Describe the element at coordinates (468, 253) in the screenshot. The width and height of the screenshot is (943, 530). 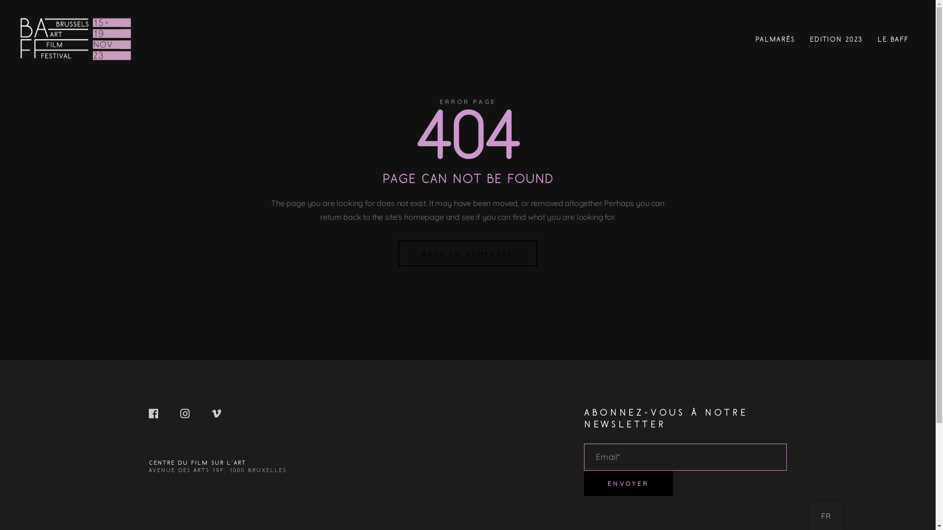
I see `BACK TO HOMEPAGE` at that location.